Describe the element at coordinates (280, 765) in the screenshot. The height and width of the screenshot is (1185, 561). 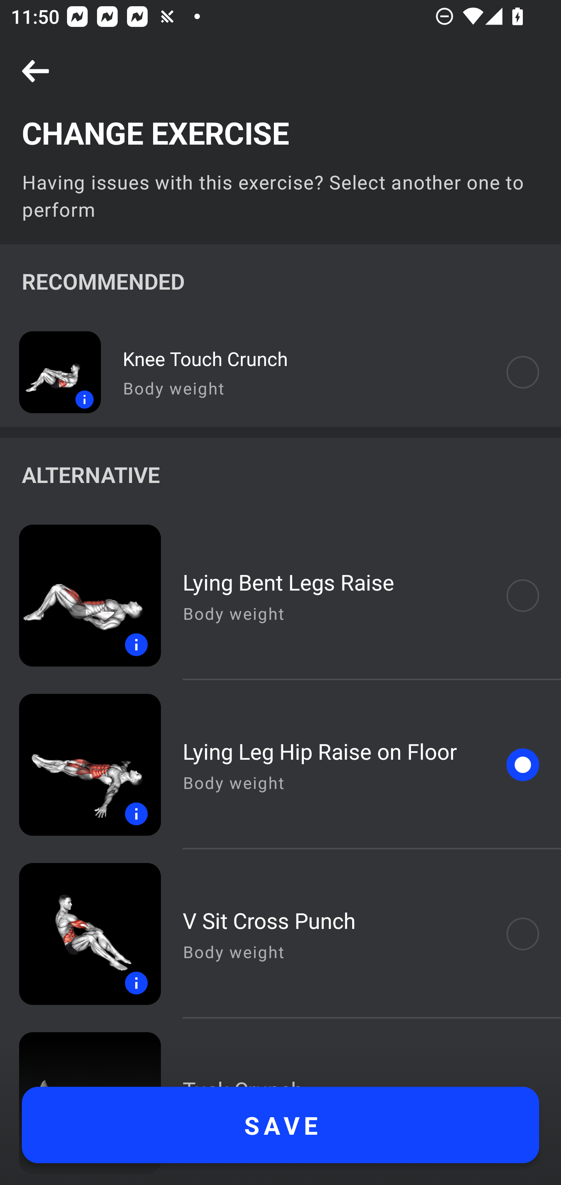
I see `details Lying Leg Hip Raise on Floor Body weight` at that location.